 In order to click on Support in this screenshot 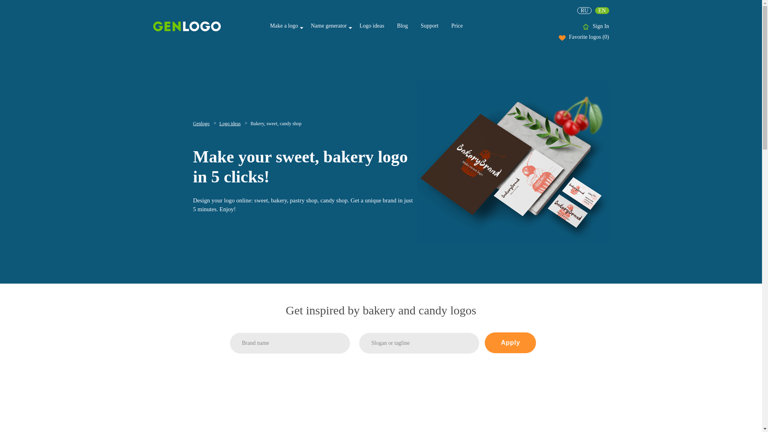, I will do `click(430, 26)`.